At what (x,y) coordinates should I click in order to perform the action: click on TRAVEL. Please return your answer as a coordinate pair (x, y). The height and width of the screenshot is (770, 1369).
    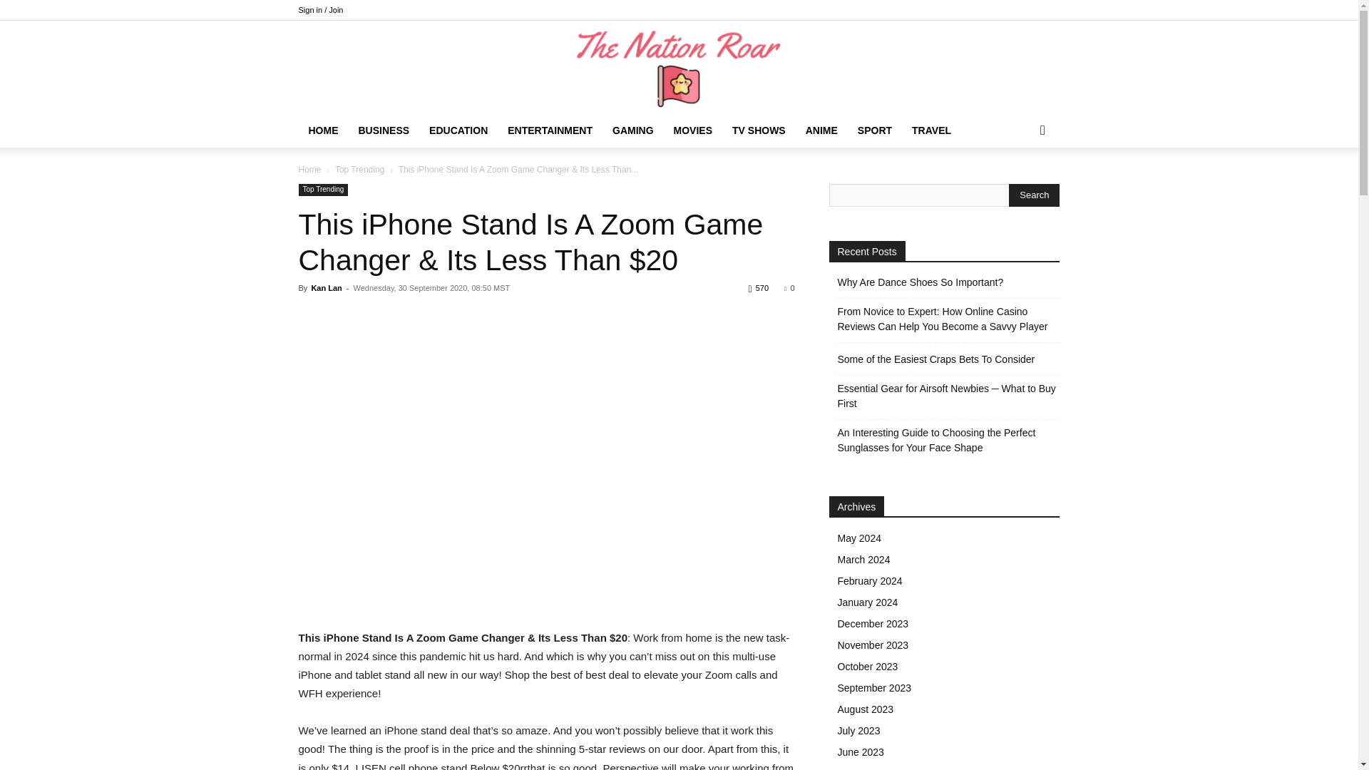
    Looking at the image, I should click on (931, 130).